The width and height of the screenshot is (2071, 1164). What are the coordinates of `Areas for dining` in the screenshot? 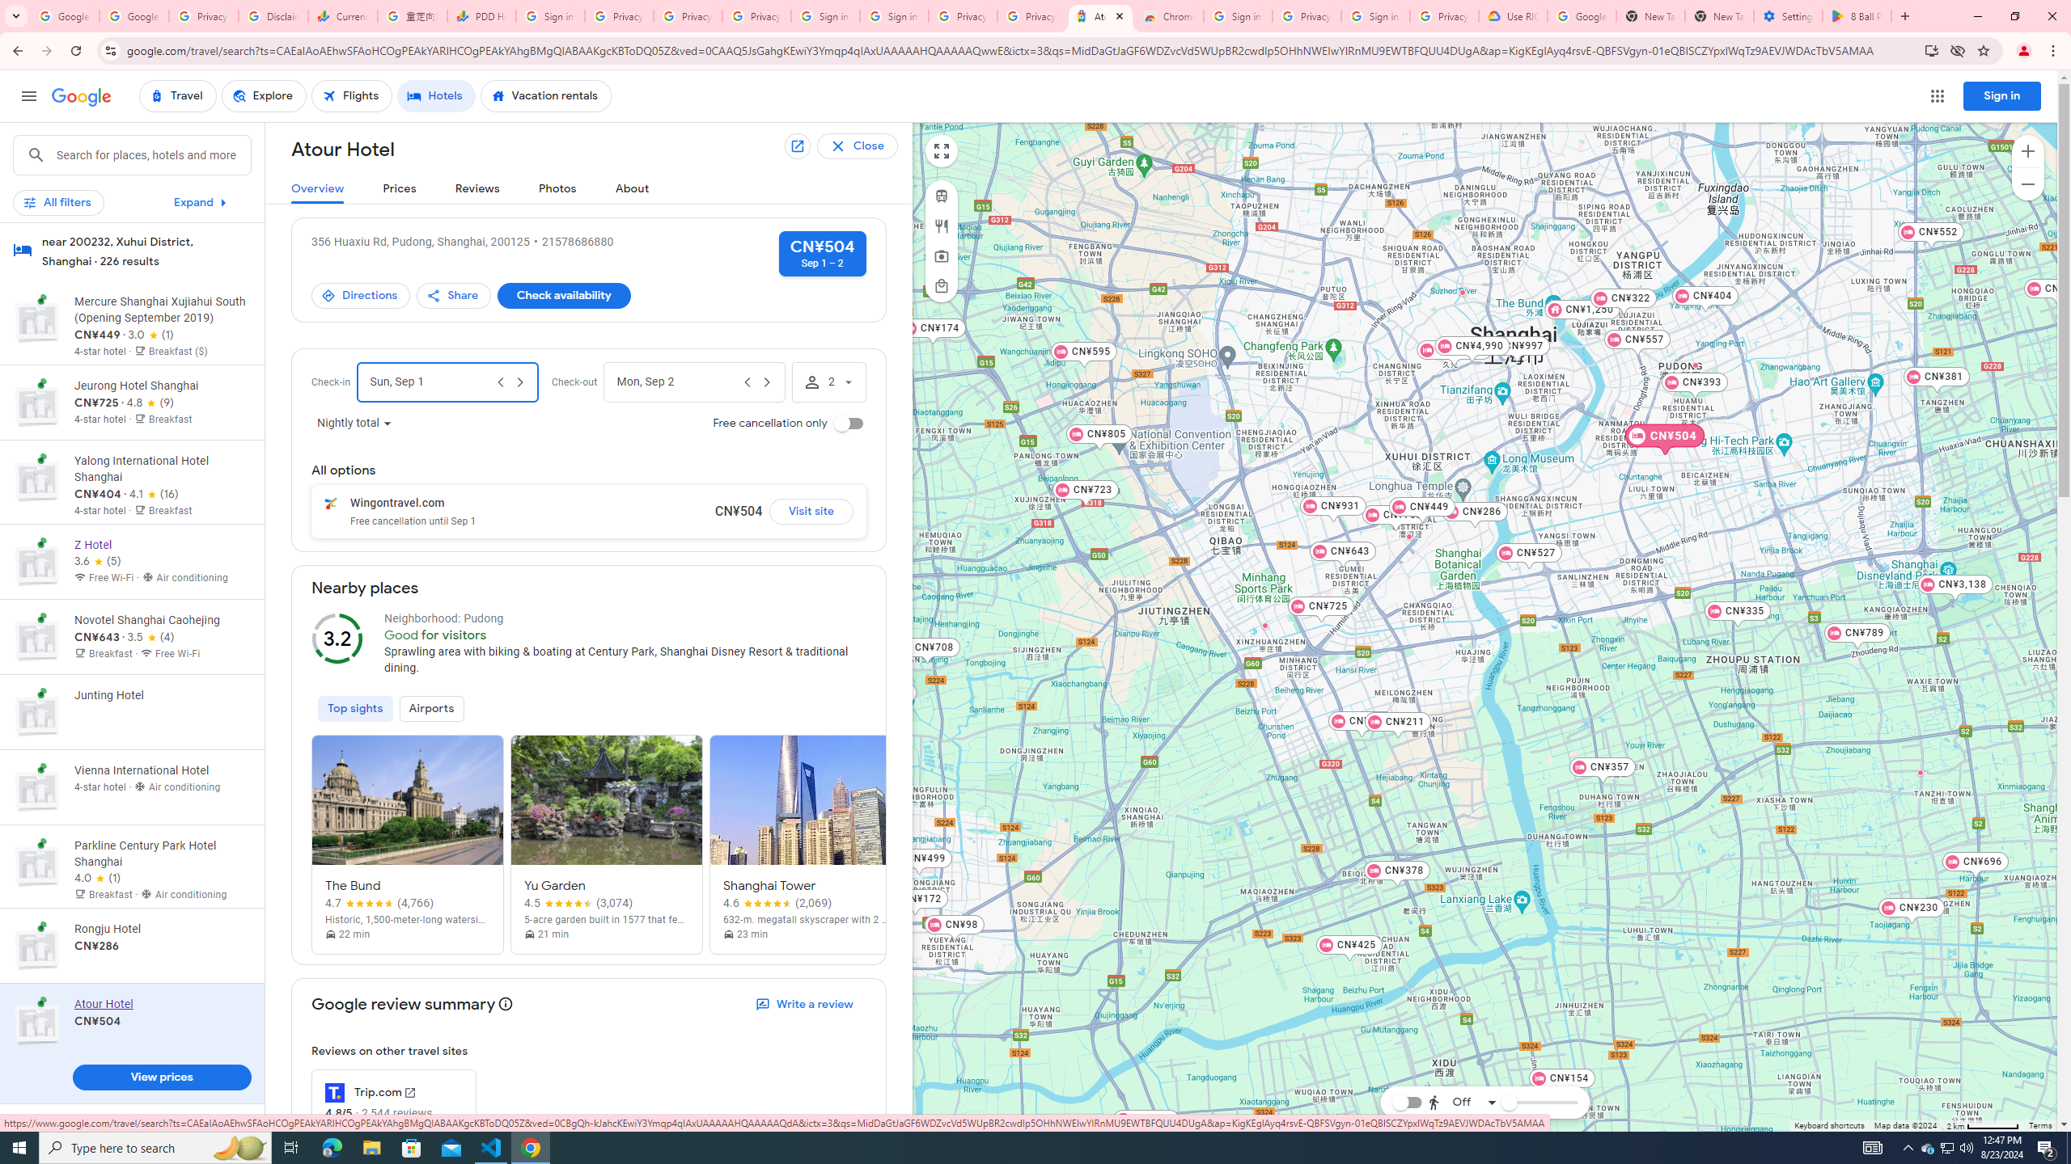 It's located at (941, 226).